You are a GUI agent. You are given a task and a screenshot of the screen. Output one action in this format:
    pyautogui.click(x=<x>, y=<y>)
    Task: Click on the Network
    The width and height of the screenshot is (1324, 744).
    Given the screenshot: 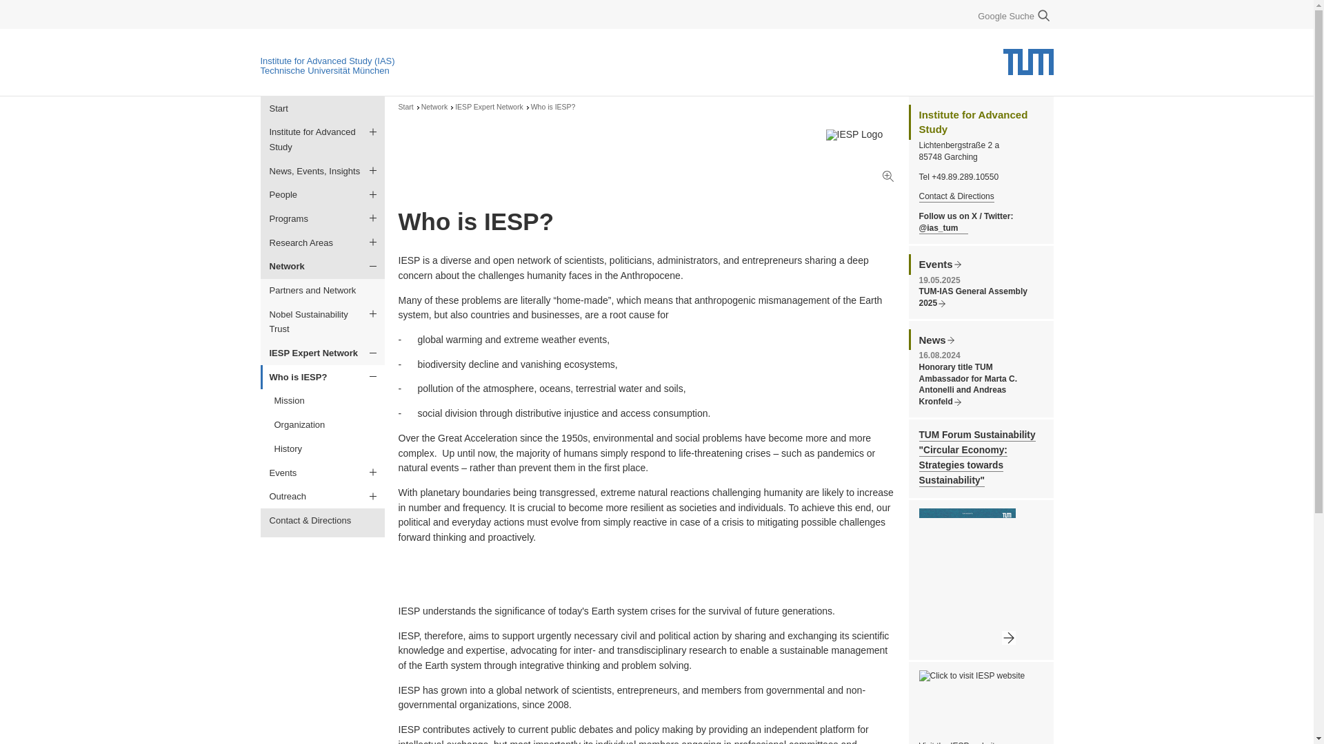 What is the action you would take?
    pyautogui.click(x=434, y=107)
    